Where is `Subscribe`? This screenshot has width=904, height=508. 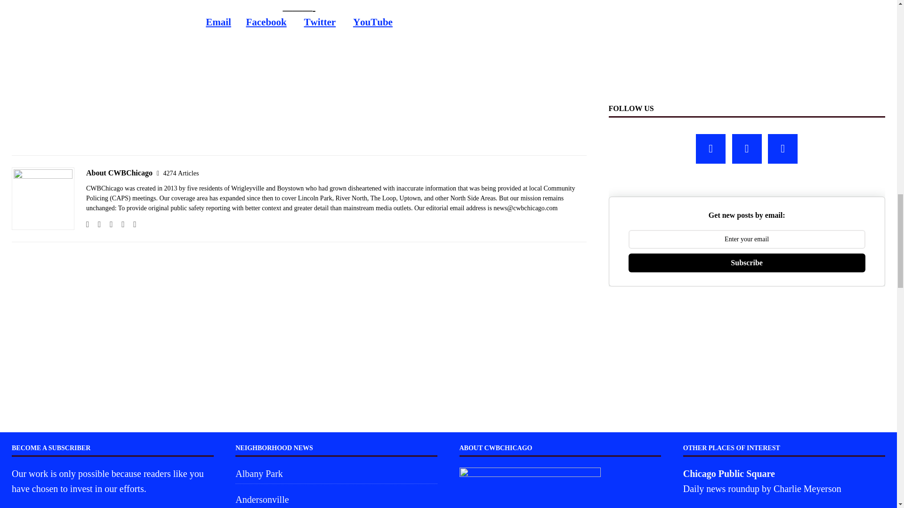
Subscribe is located at coordinates (747, 262).